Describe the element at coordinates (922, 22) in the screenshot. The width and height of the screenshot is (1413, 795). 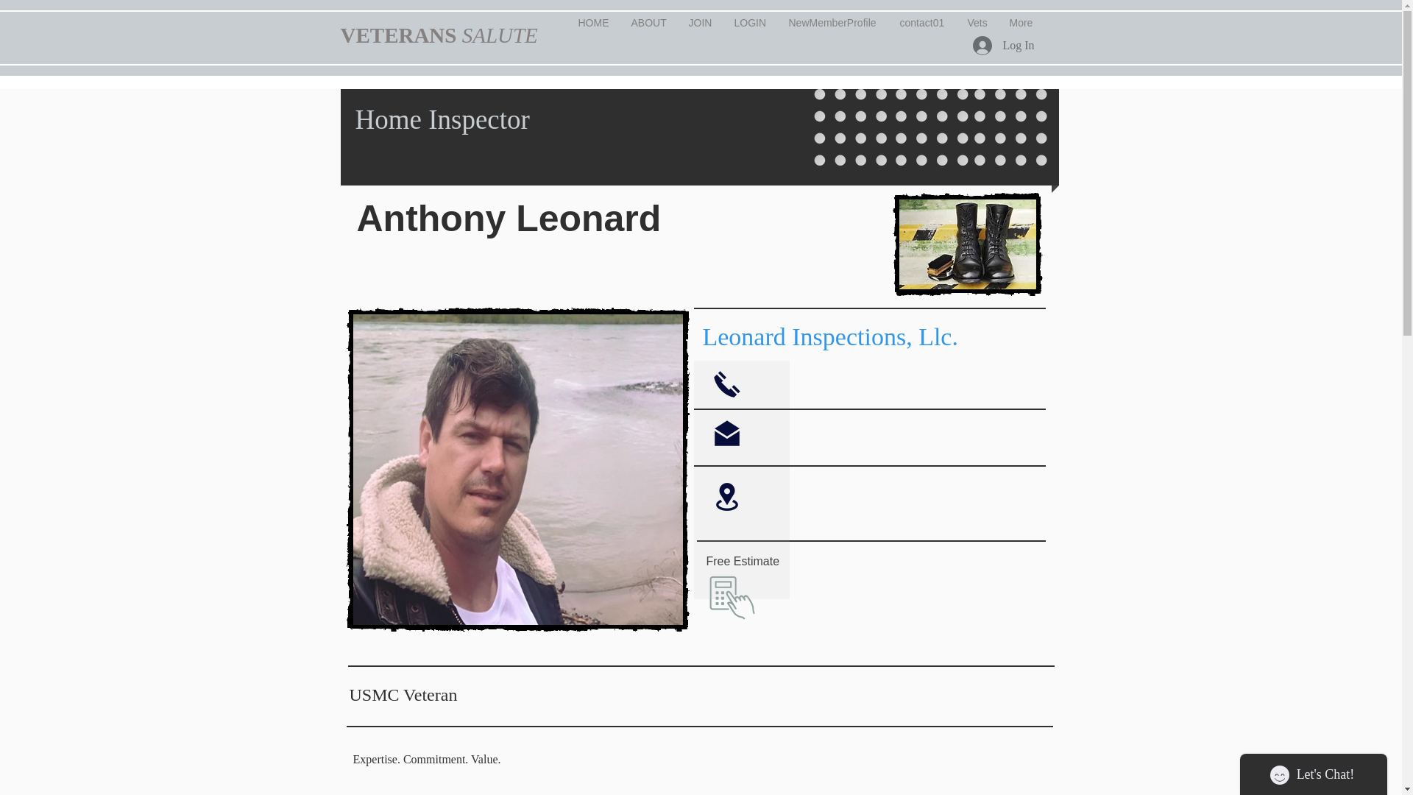
I see `contact01` at that location.